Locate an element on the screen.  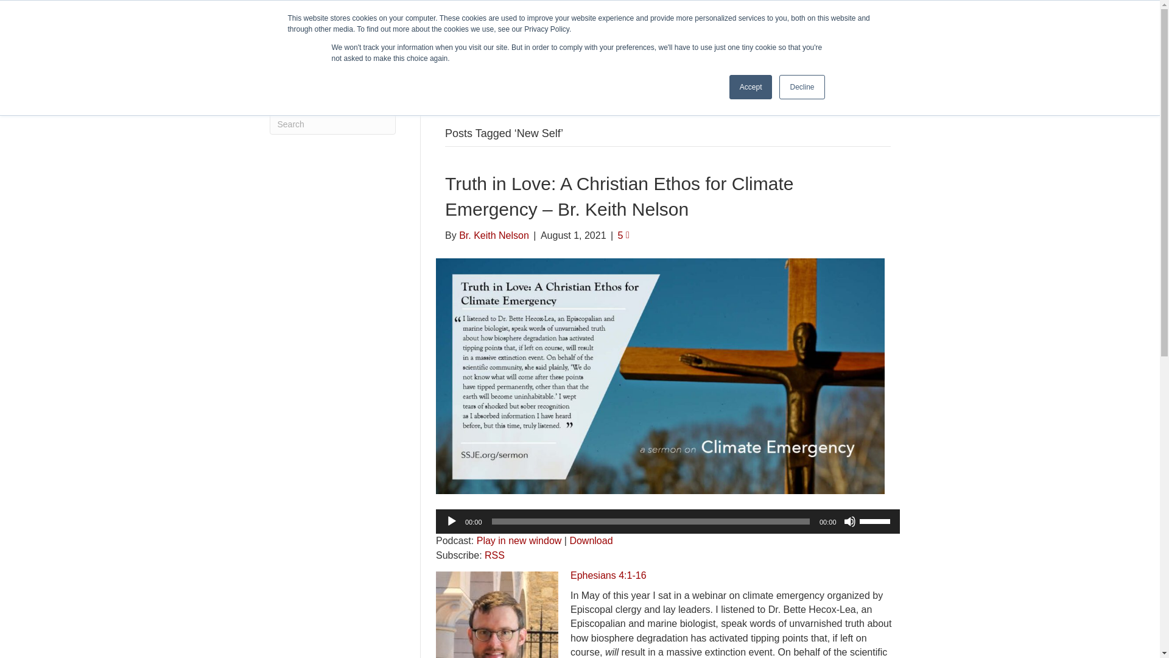
Play in new window is located at coordinates (519, 540).